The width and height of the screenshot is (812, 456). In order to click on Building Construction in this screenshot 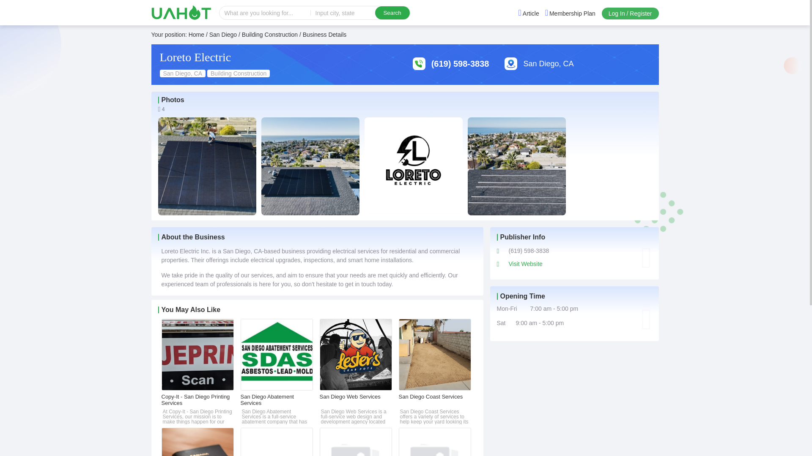, I will do `click(270, 35)`.